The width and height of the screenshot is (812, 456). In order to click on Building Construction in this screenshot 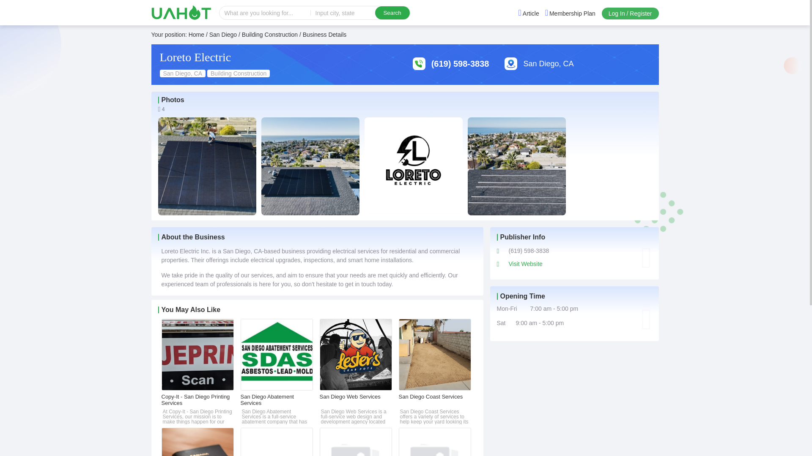, I will do `click(270, 35)`.